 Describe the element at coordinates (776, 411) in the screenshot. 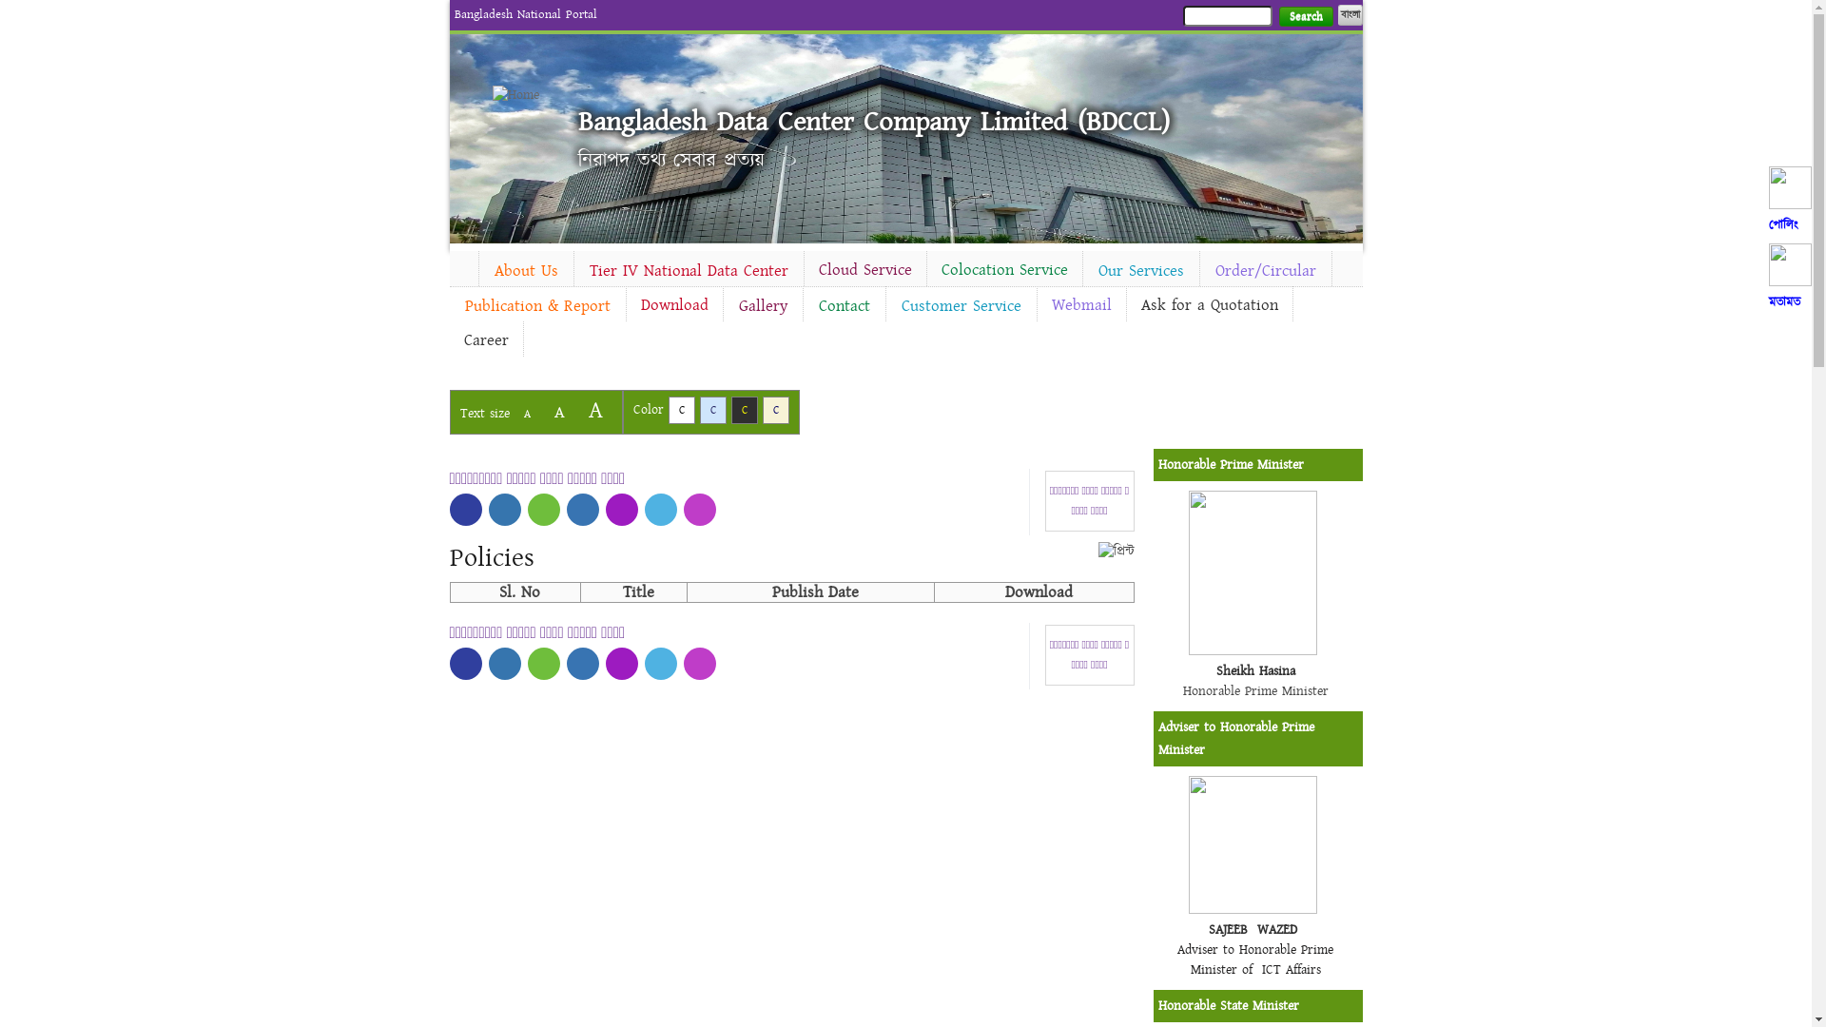

I see `C` at that location.